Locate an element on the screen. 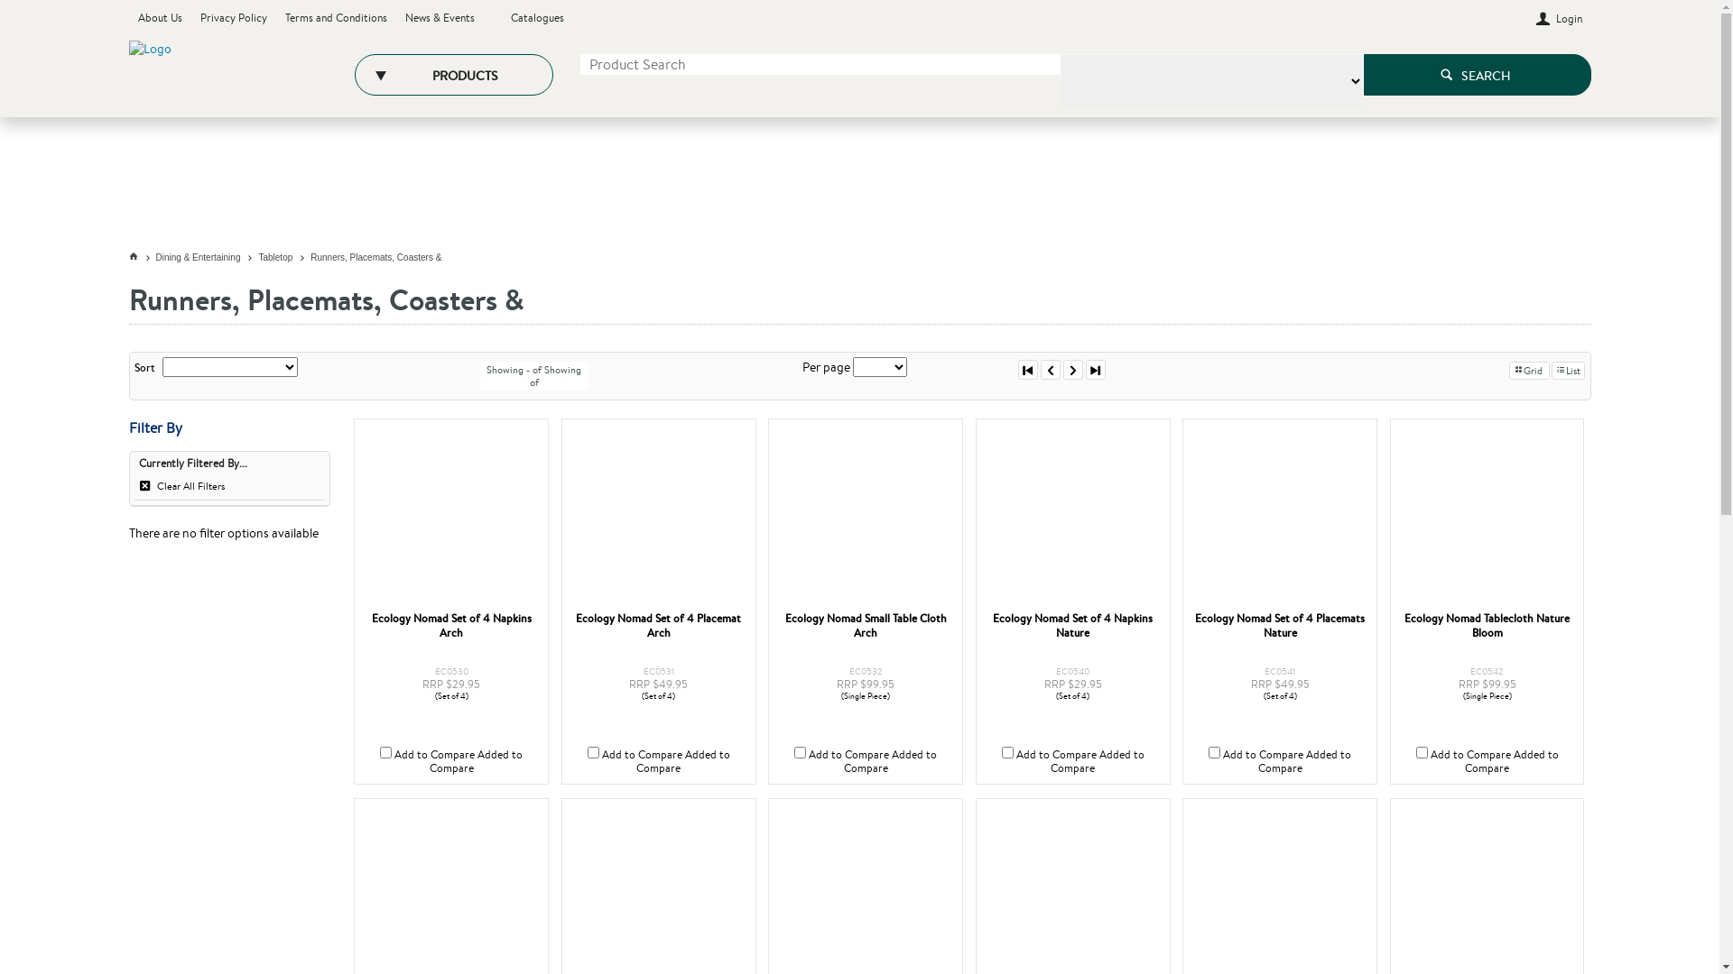 The image size is (1733, 974). Ecology Nomad Set of 4 Placemats Nature is located at coordinates (1280, 516).